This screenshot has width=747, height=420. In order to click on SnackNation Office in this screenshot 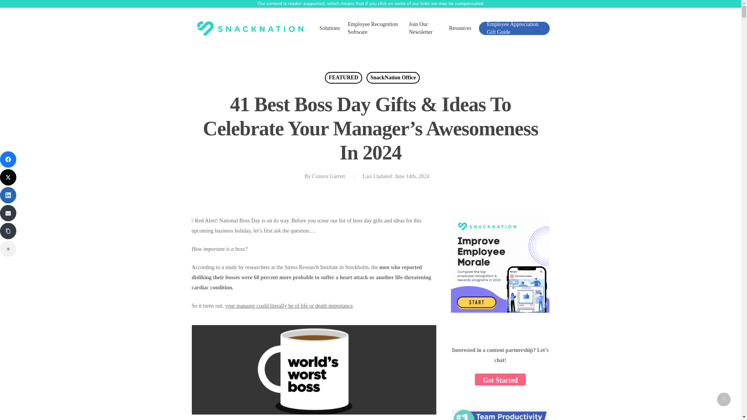, I will do `click(393, 77)`.